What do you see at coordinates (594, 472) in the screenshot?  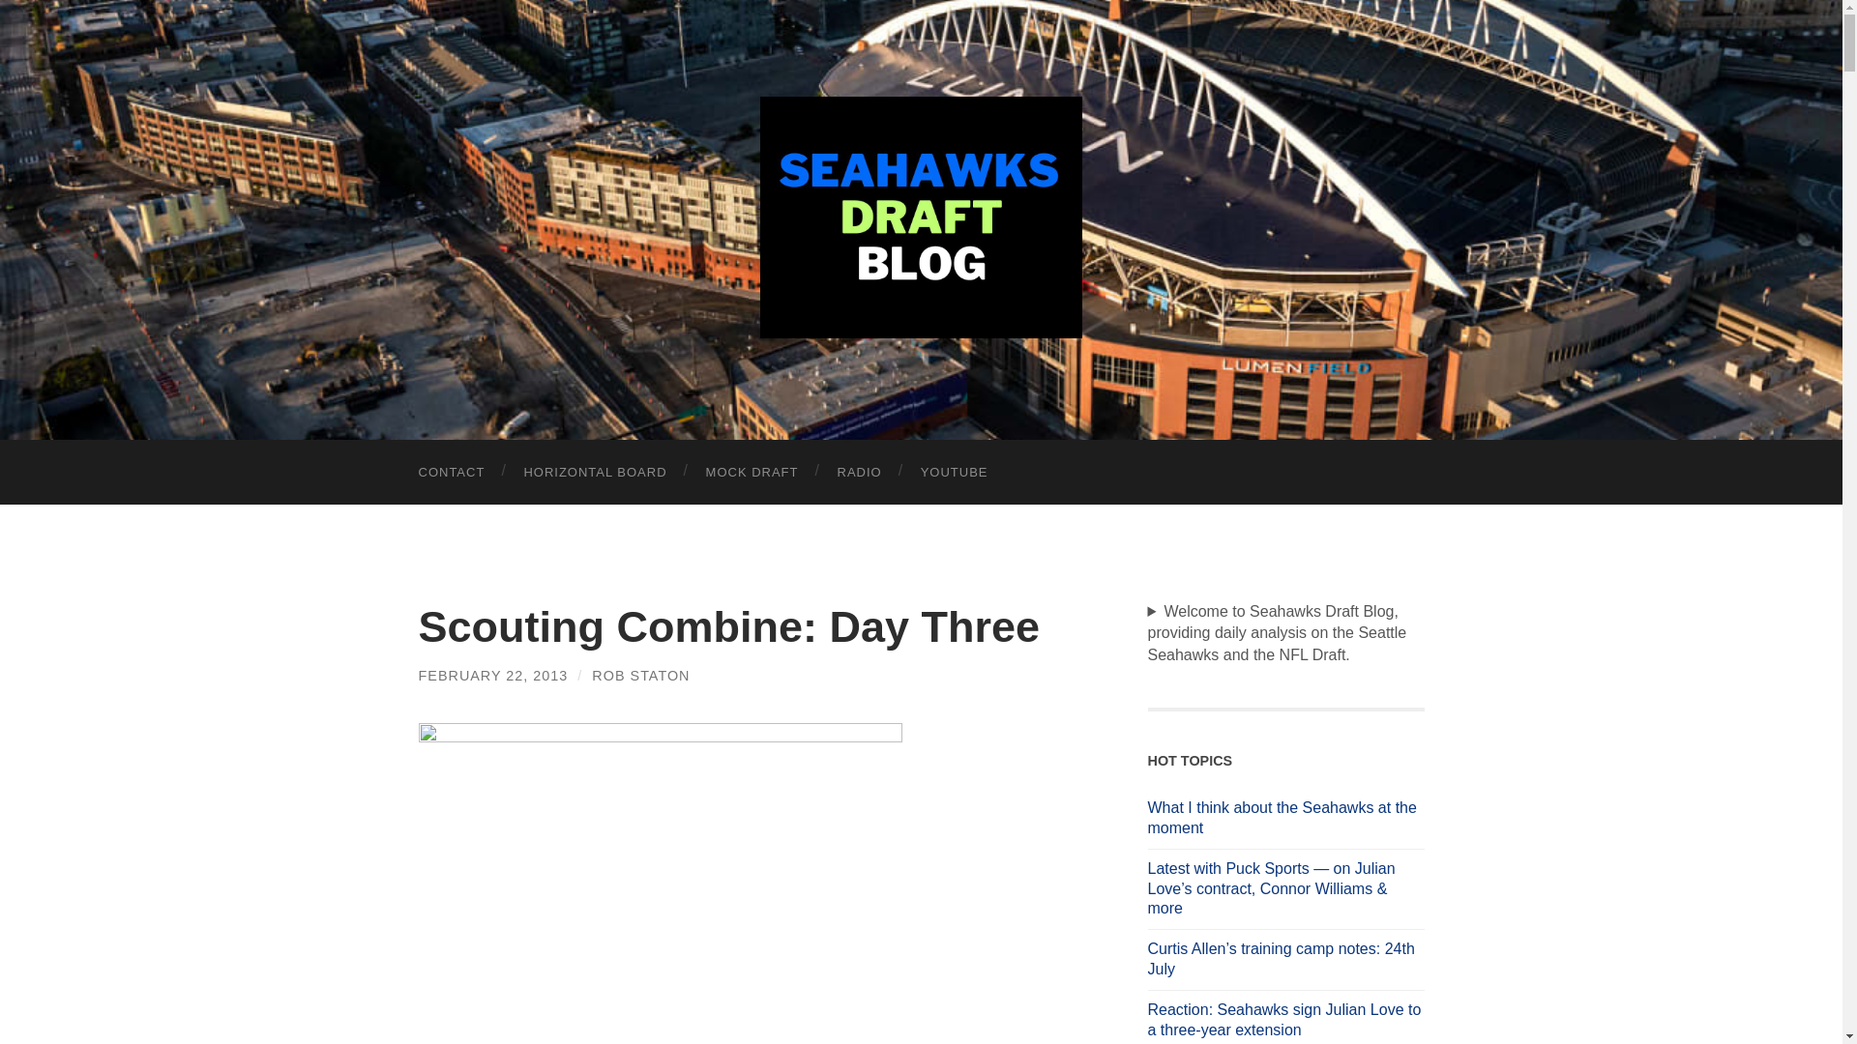 I see `HORIZONTAL BOARD` at bounding box center [594, 472].